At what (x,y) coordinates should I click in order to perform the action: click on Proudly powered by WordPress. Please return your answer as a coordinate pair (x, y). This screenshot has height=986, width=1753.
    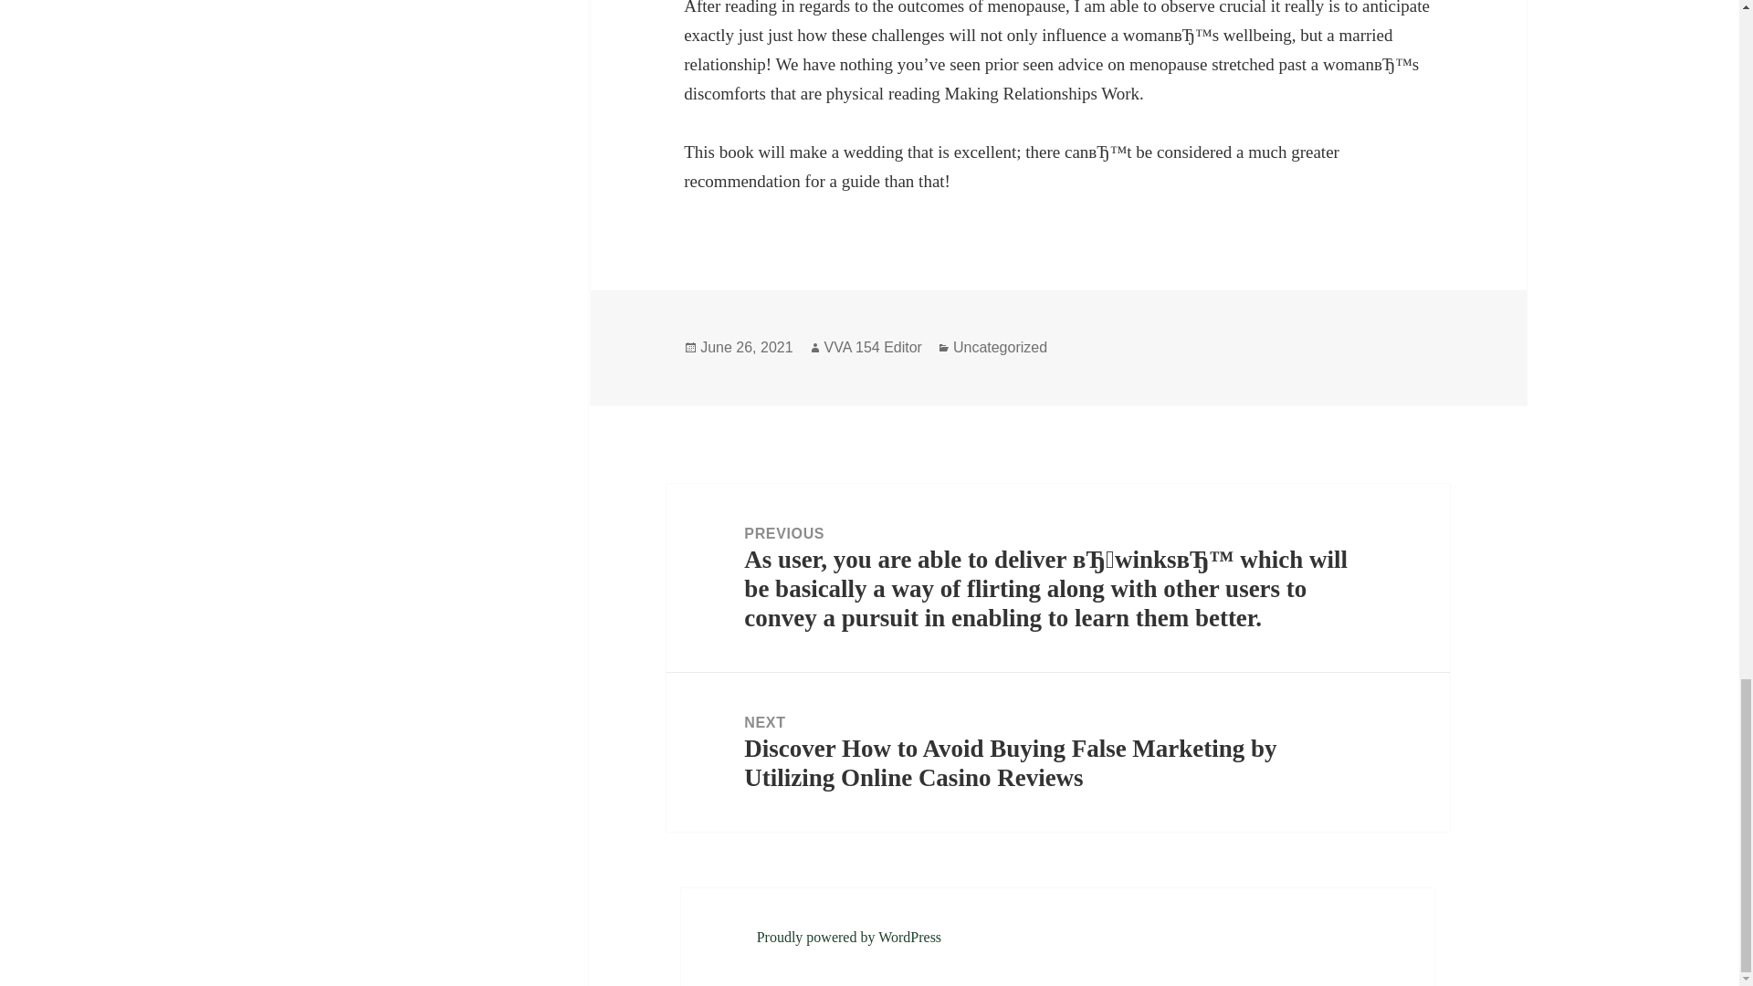
    Looking at the image, I should click on (849, 937).